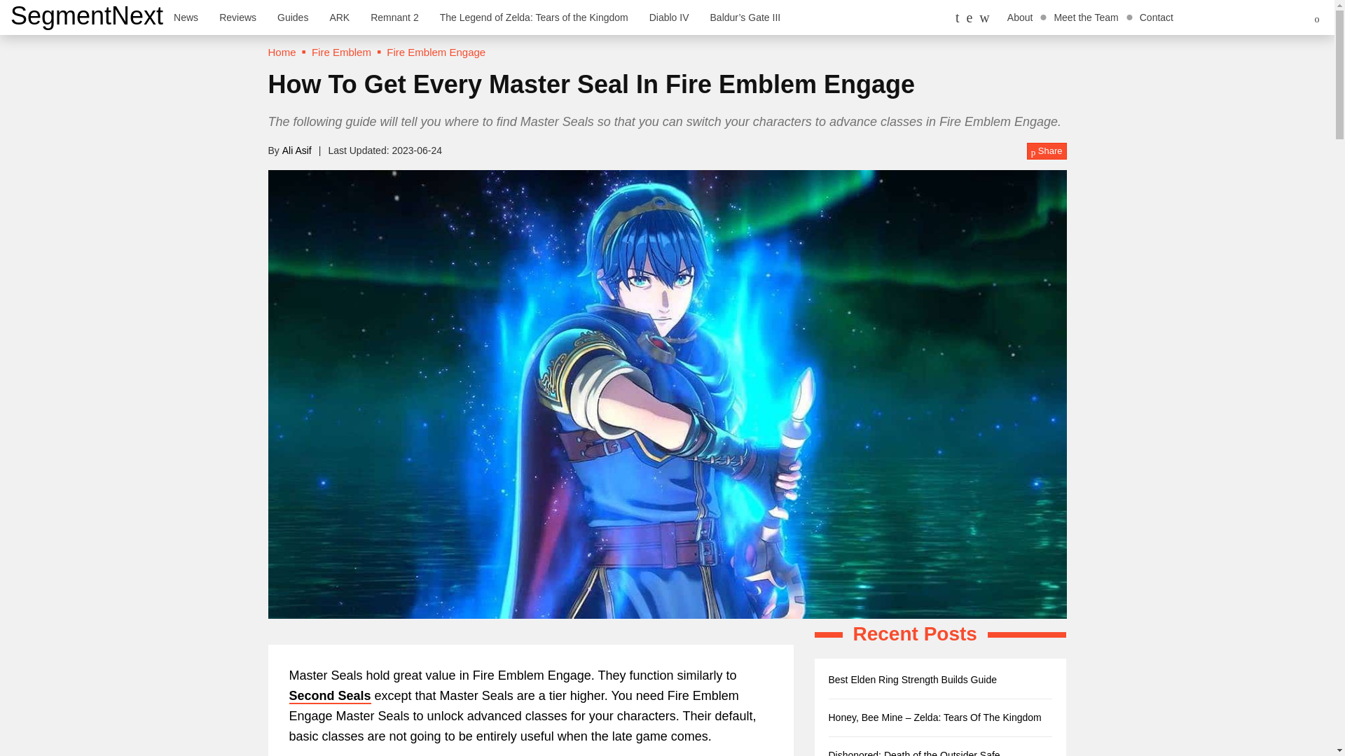  Describe the element at coordinates (436, 52) in the screenshot. I see `Fire Emblem Engage` at that location.